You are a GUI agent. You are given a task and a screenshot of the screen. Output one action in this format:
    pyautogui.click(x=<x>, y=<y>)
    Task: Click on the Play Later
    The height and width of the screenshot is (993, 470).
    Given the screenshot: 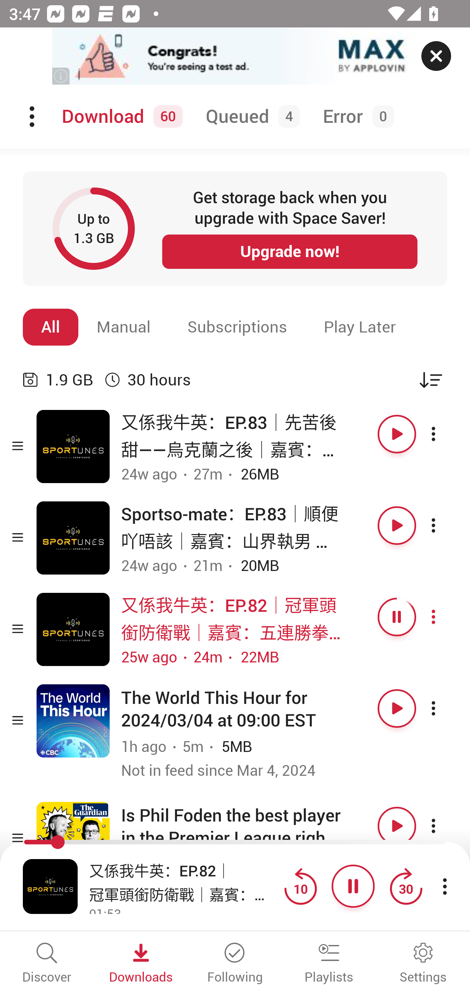 What is the action you would take?
    pyautogui.click(x=360, y=327)
    